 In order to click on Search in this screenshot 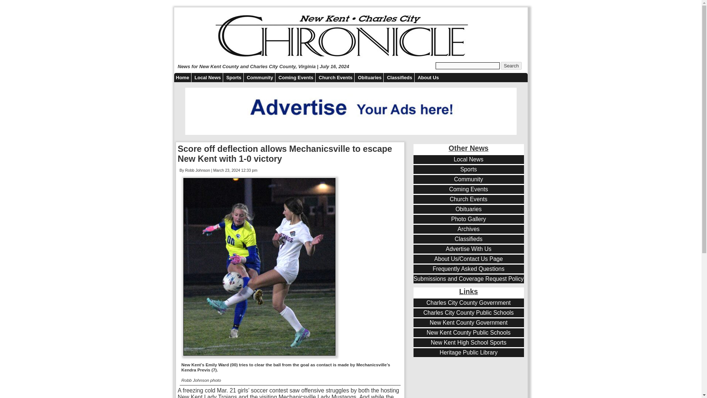, I will do `click(511, 66)`.